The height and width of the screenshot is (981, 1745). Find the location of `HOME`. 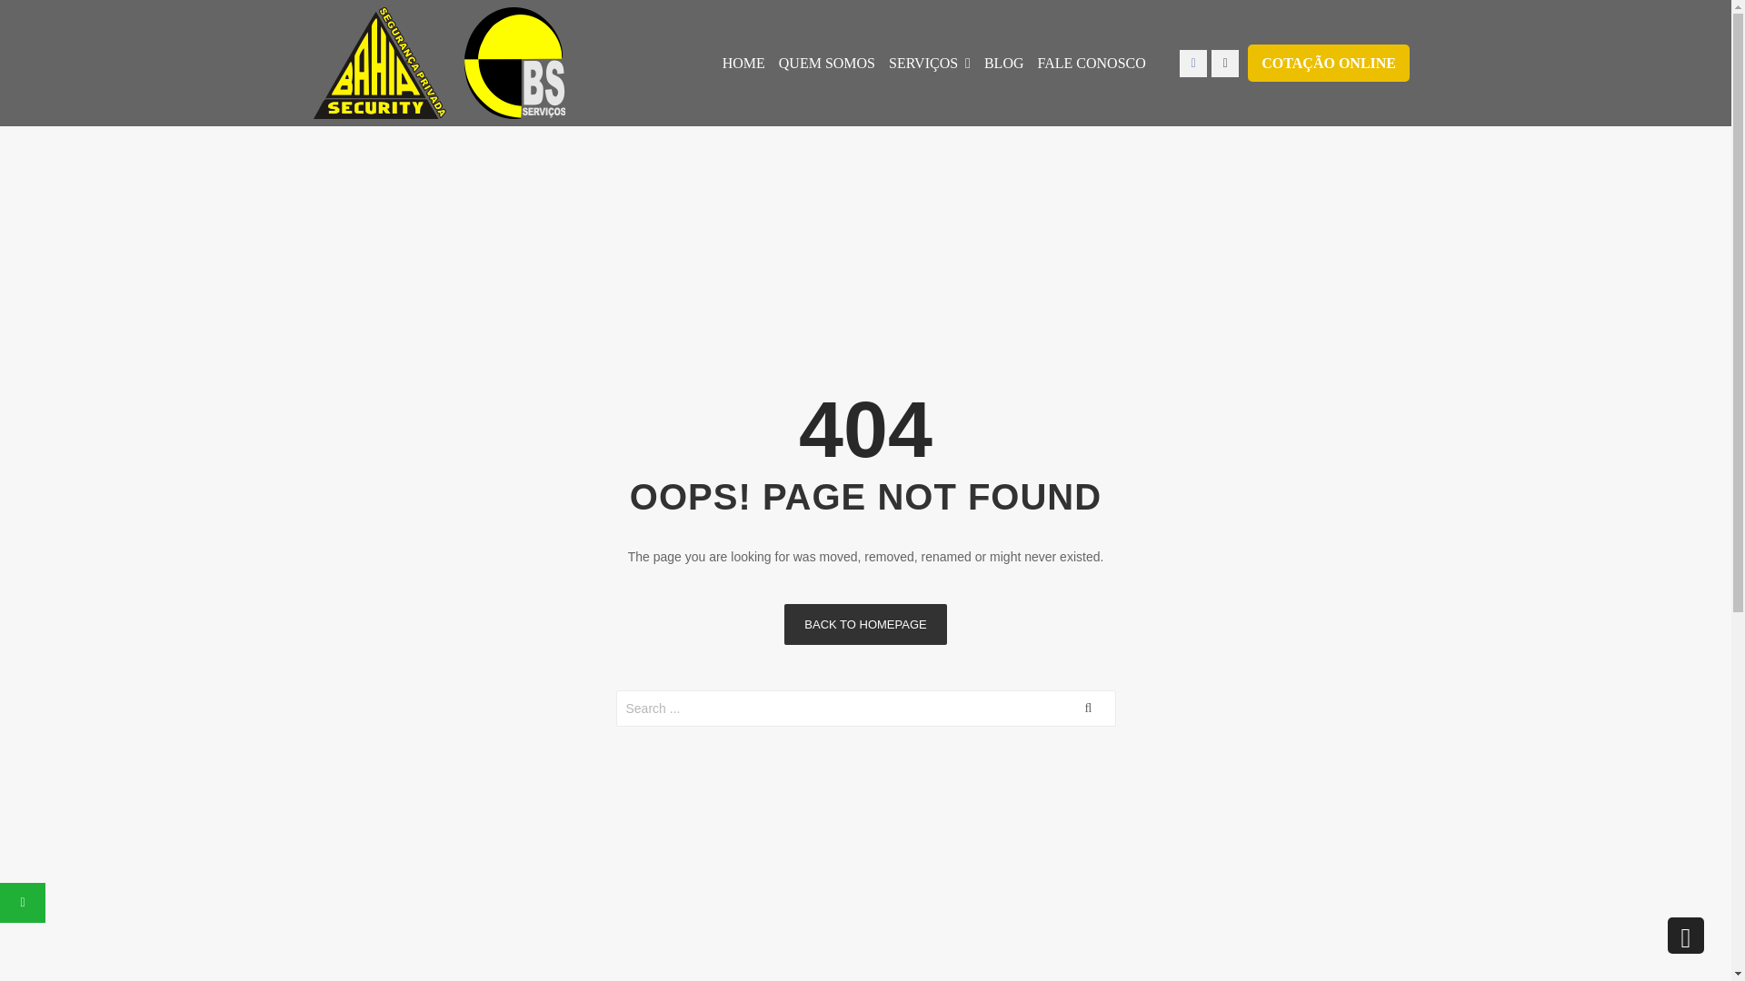

HOME is located at coordinates (743, 63).